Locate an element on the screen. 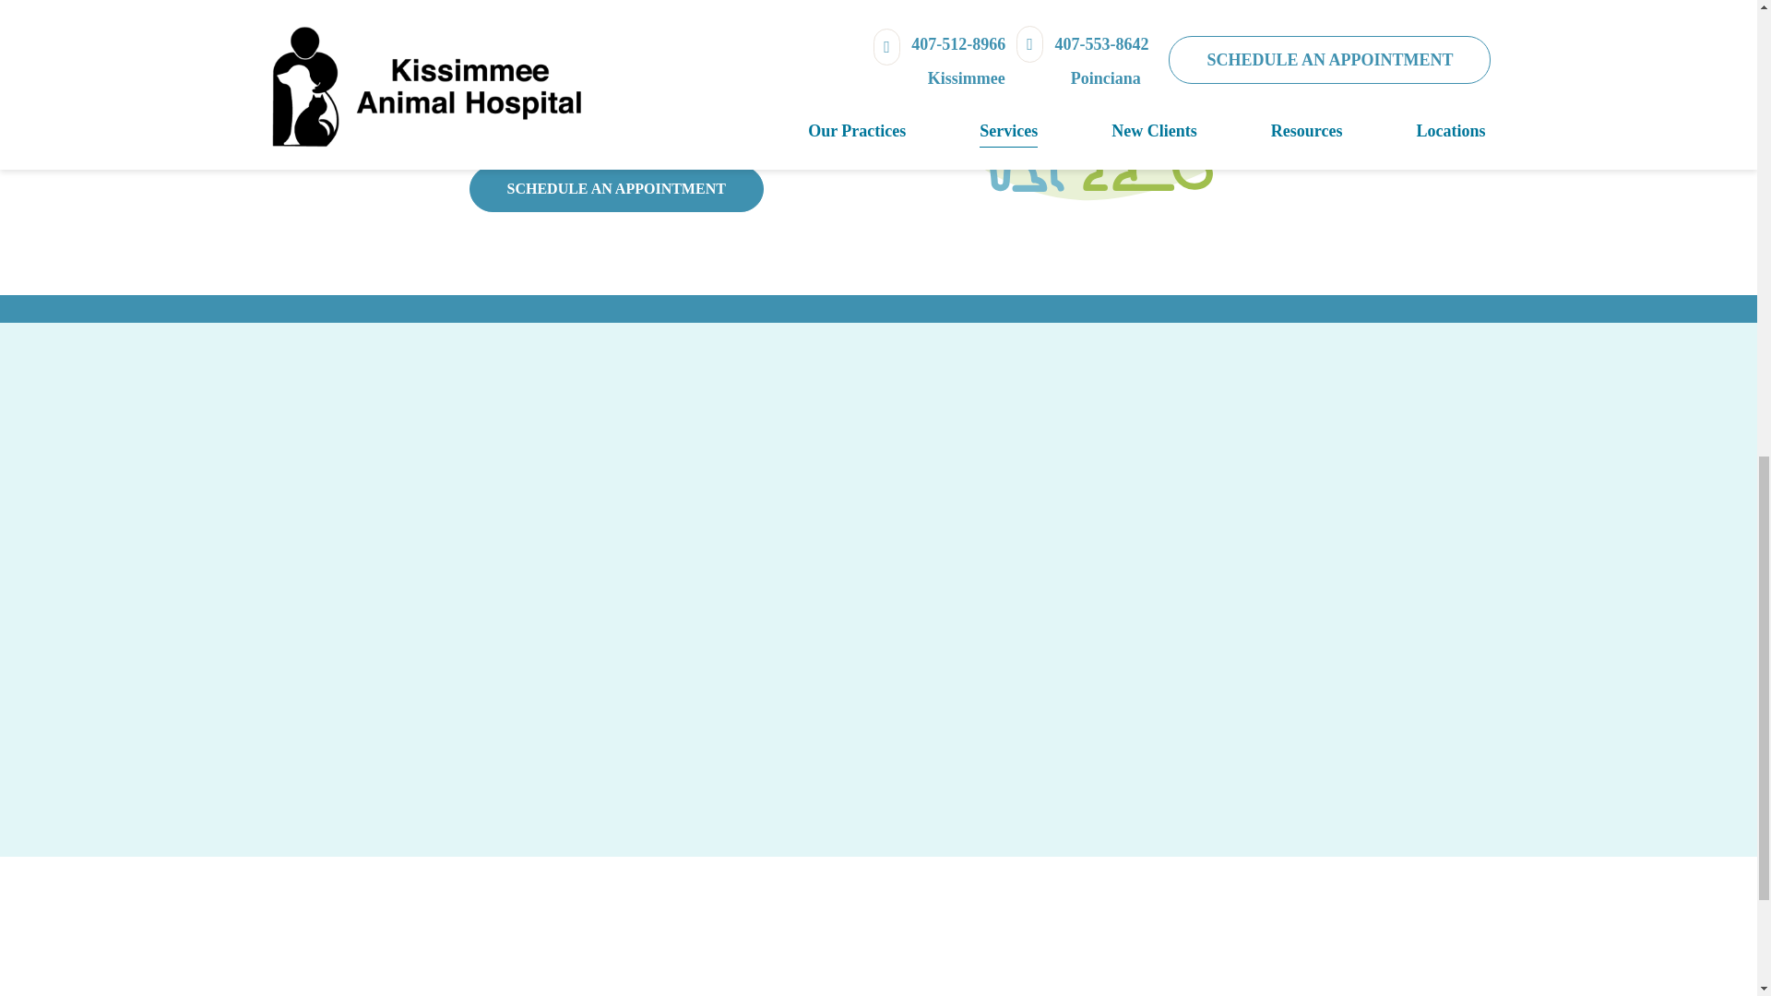  407-512-8966 is located at coordinates (633, 127).